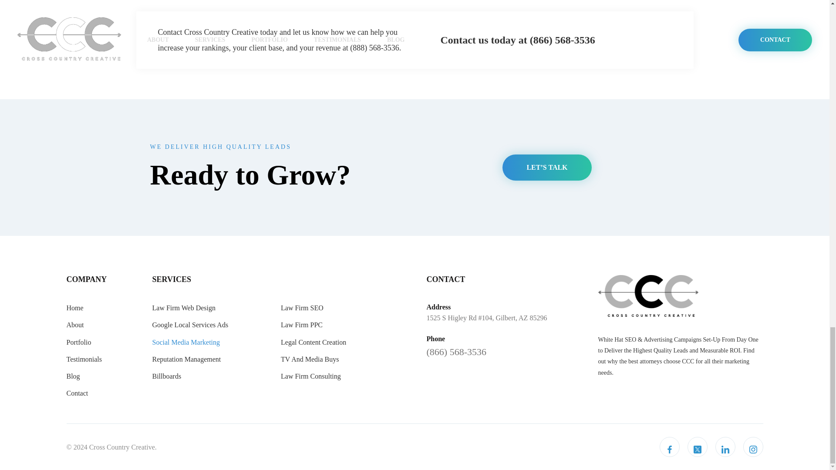 The height and width of the screenshot is (470, 836). Describe the element at coordinates (184, 308) in the screenshot. I see `Law Firm Web Design` at that location.